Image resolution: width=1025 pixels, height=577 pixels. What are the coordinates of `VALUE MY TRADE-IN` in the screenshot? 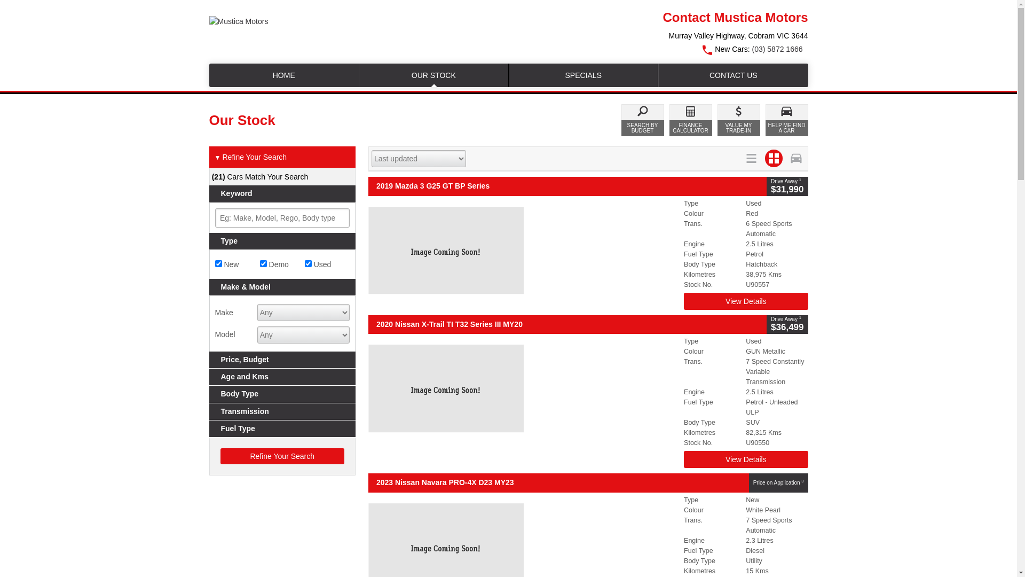 It's located at (739, 120).